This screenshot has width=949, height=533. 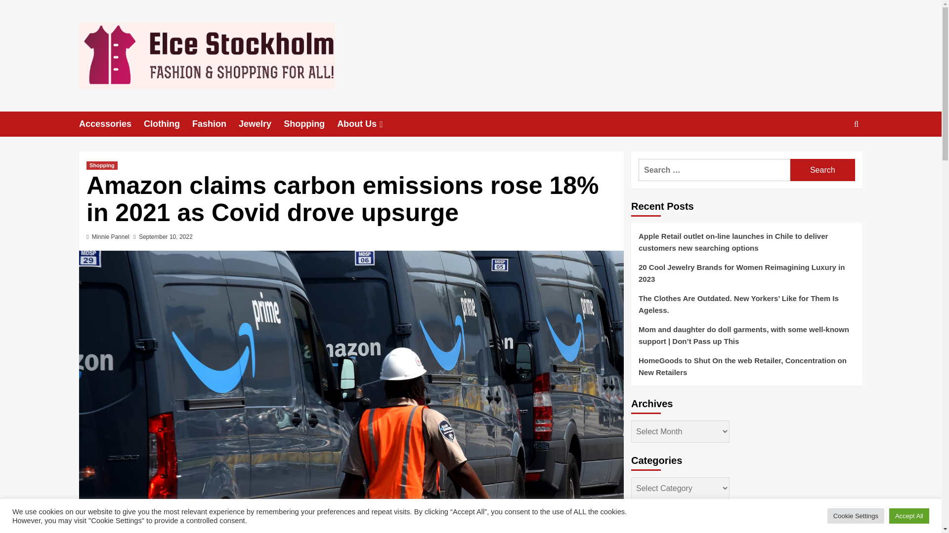 I want to click on Minnie Pannel, so click(x=111, y=237).